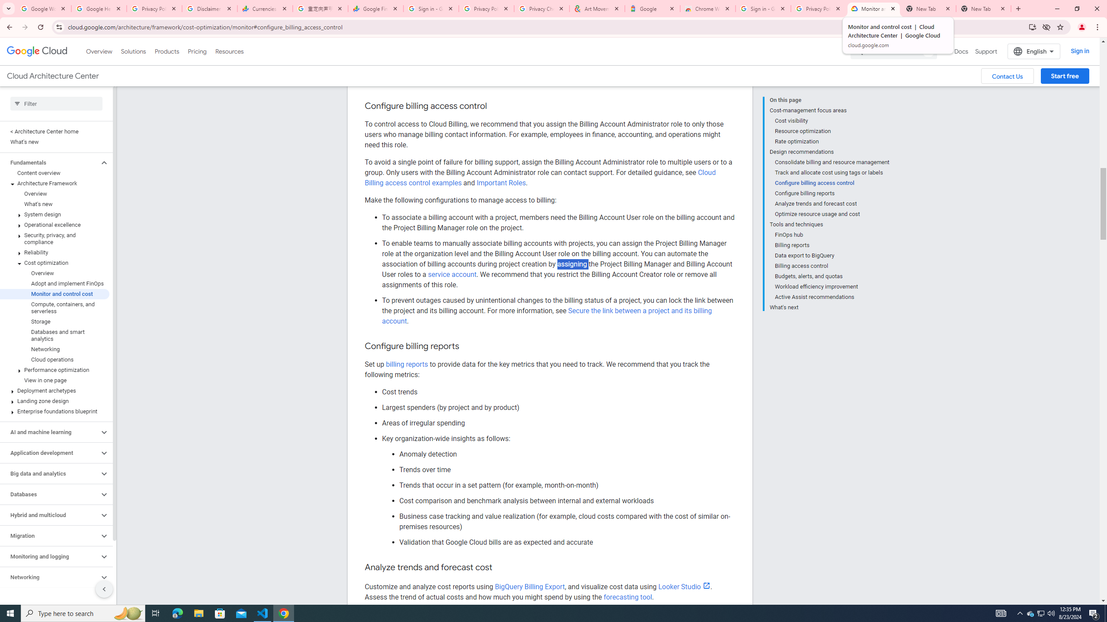  What do you see at coordinates (540, 178) in the screenshot?
I see `Cloud Billing access control examples` at bounding box center [540, 178].